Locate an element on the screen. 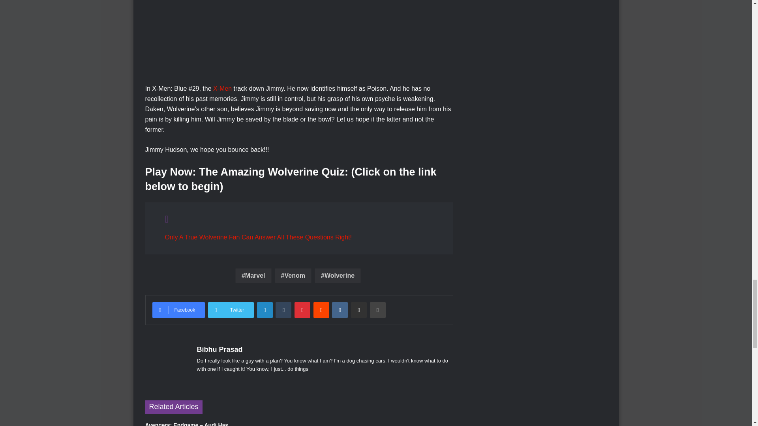 This screenshot has height=426, width=758. Pinterest is located at coordinates (302, 310).